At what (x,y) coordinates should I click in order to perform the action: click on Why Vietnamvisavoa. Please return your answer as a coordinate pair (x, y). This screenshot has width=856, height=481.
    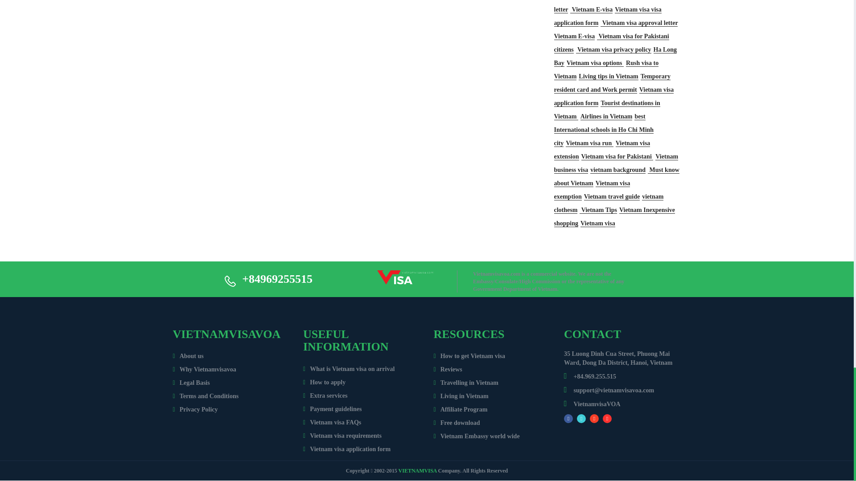
    Looking at the image, I should click on (204, 369).